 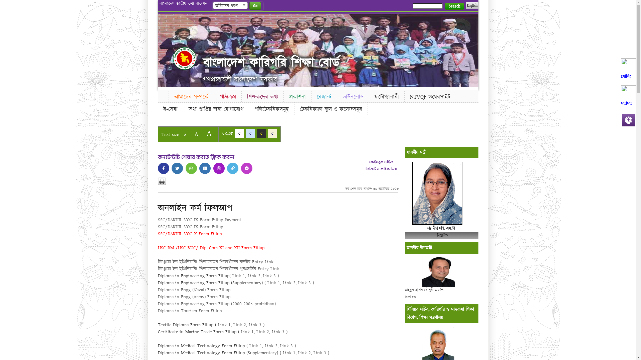 I want to click on Diploma in Engg (Army) Form Fillup, so click(x=194, y=297).